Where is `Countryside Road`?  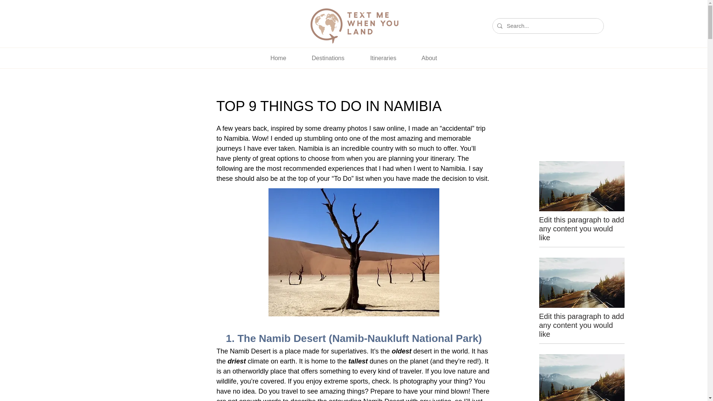 Countryside Road is located at coordinates (582, 283).